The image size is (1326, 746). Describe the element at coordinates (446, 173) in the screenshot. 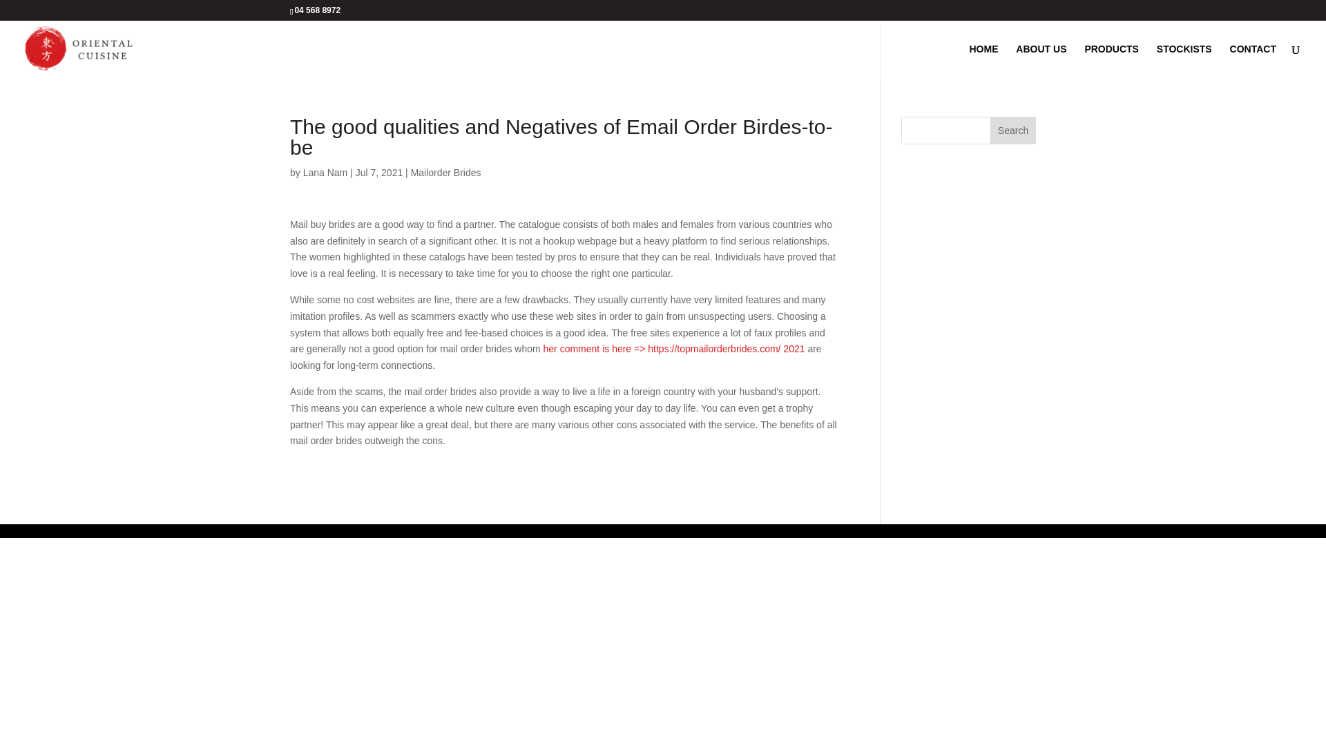

I see `Mailorder Brides` at that location.